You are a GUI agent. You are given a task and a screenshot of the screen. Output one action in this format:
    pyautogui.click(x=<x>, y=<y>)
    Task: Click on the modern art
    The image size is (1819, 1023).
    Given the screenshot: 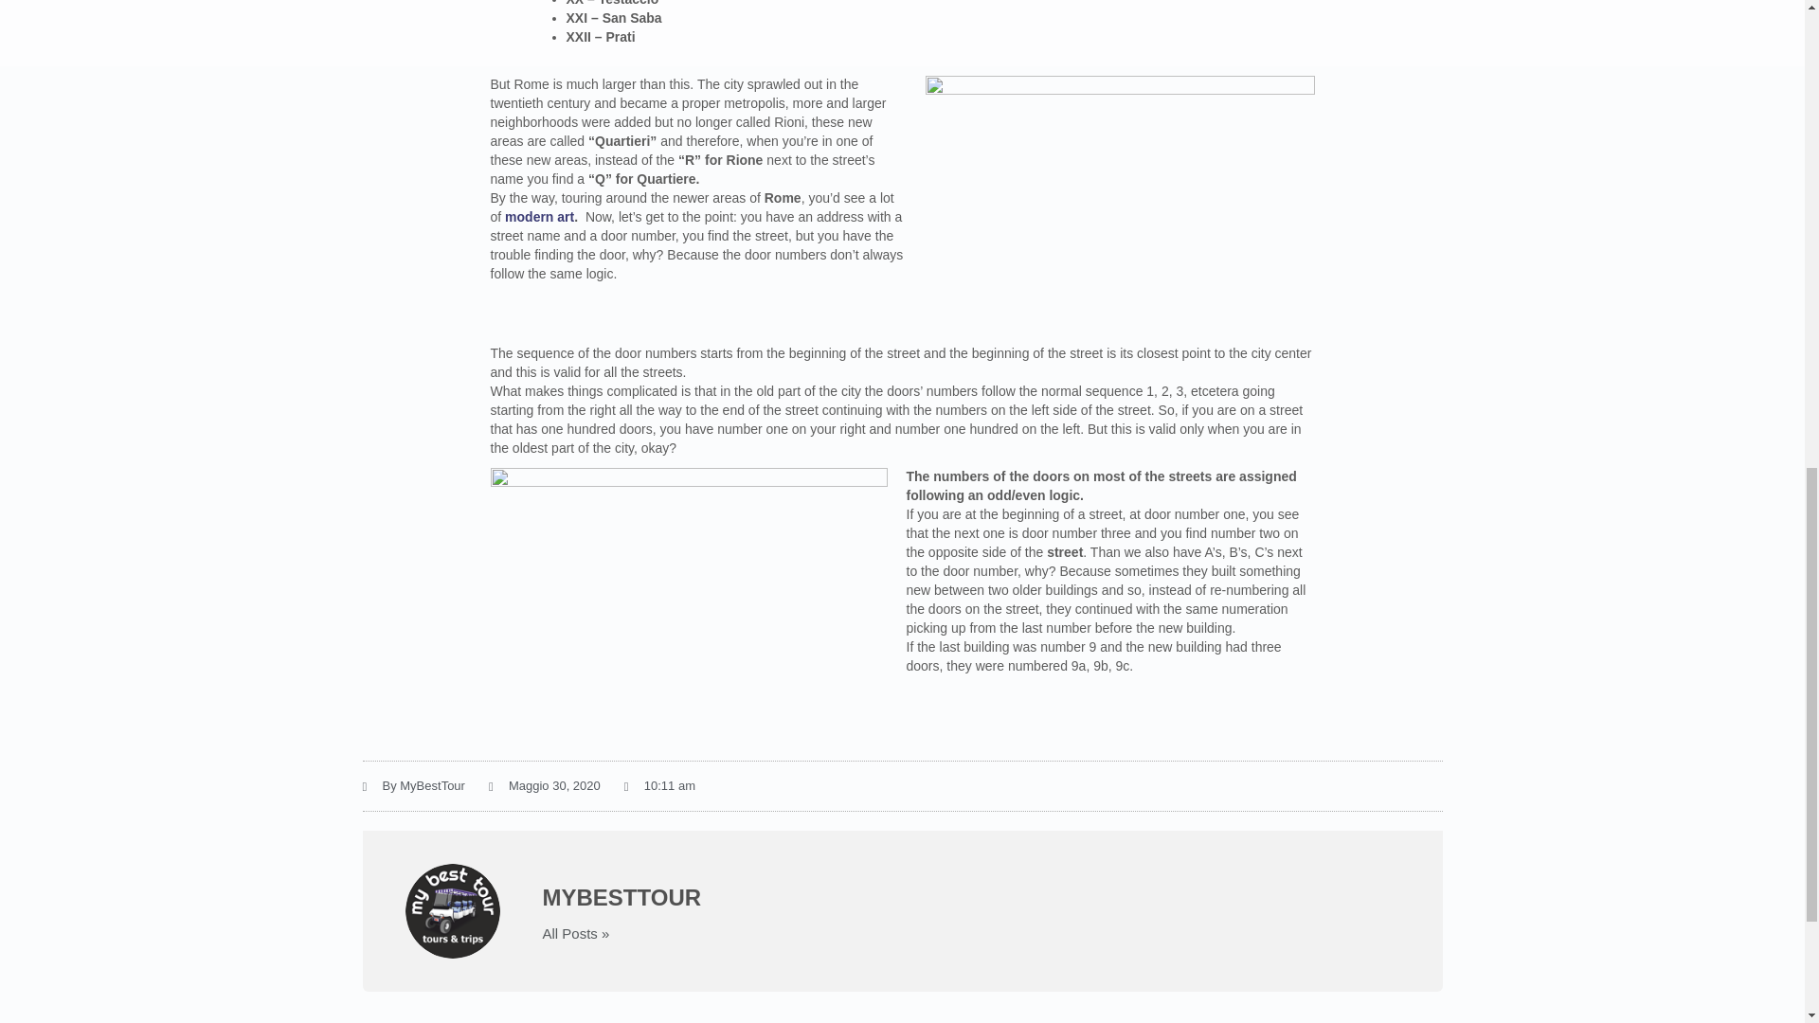 What is the action you would take?
    pyautogui.click(x=540, y=216)
    